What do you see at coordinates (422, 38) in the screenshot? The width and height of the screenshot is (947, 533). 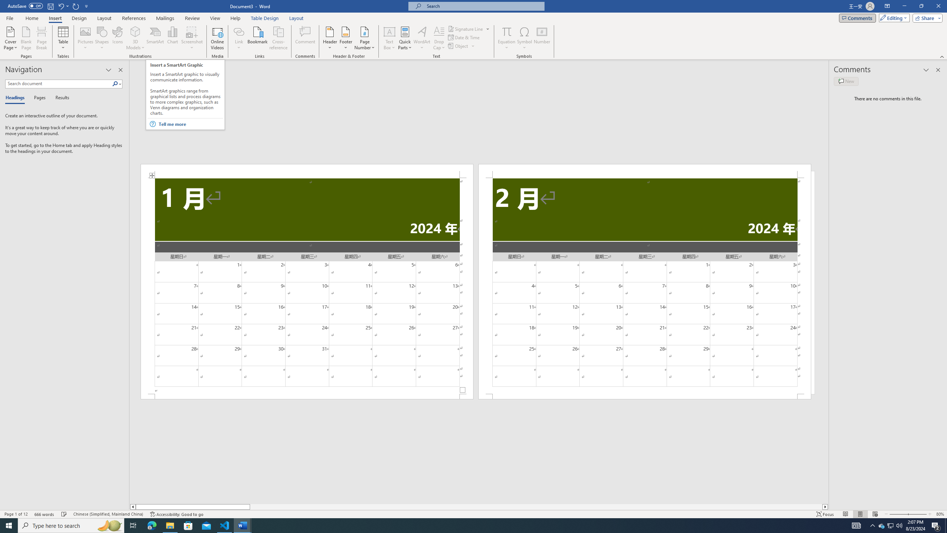 I see `WordArt` at bounding box center [422, 38].